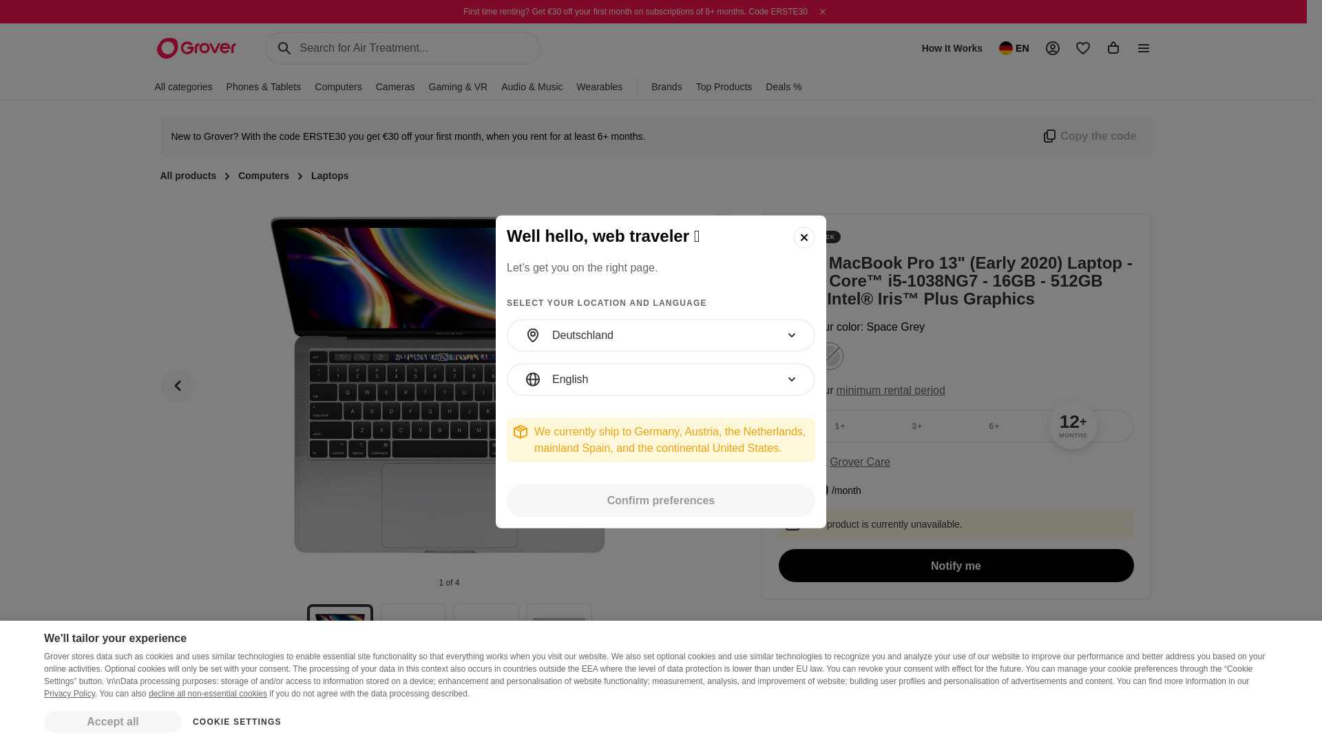 The width and height of the screenshot is (1322, 744). Describe the element at coordinates (724, 86) in the screenshot. I see `Top Products` at that location.